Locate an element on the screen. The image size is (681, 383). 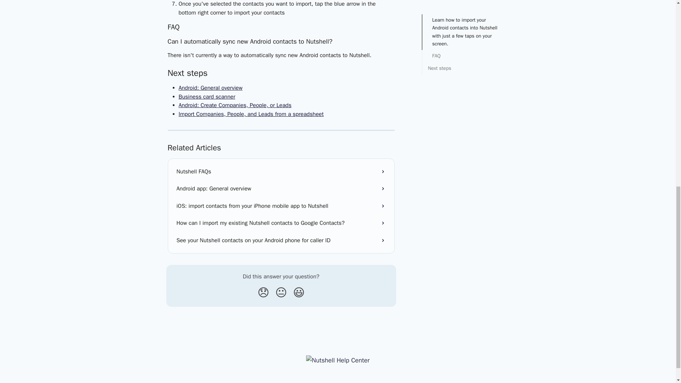
Android app: General overview is located at coordinates (281, 189).